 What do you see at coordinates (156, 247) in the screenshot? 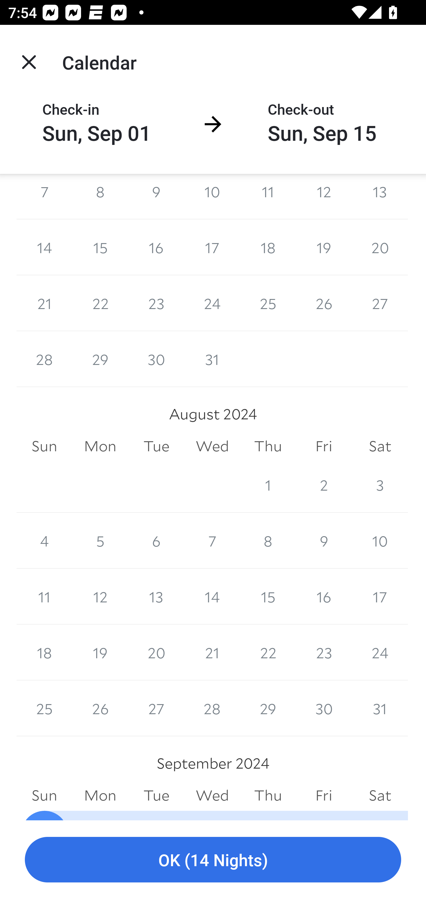
I see `16 16 July 2024` at bounding box center [156, 247].